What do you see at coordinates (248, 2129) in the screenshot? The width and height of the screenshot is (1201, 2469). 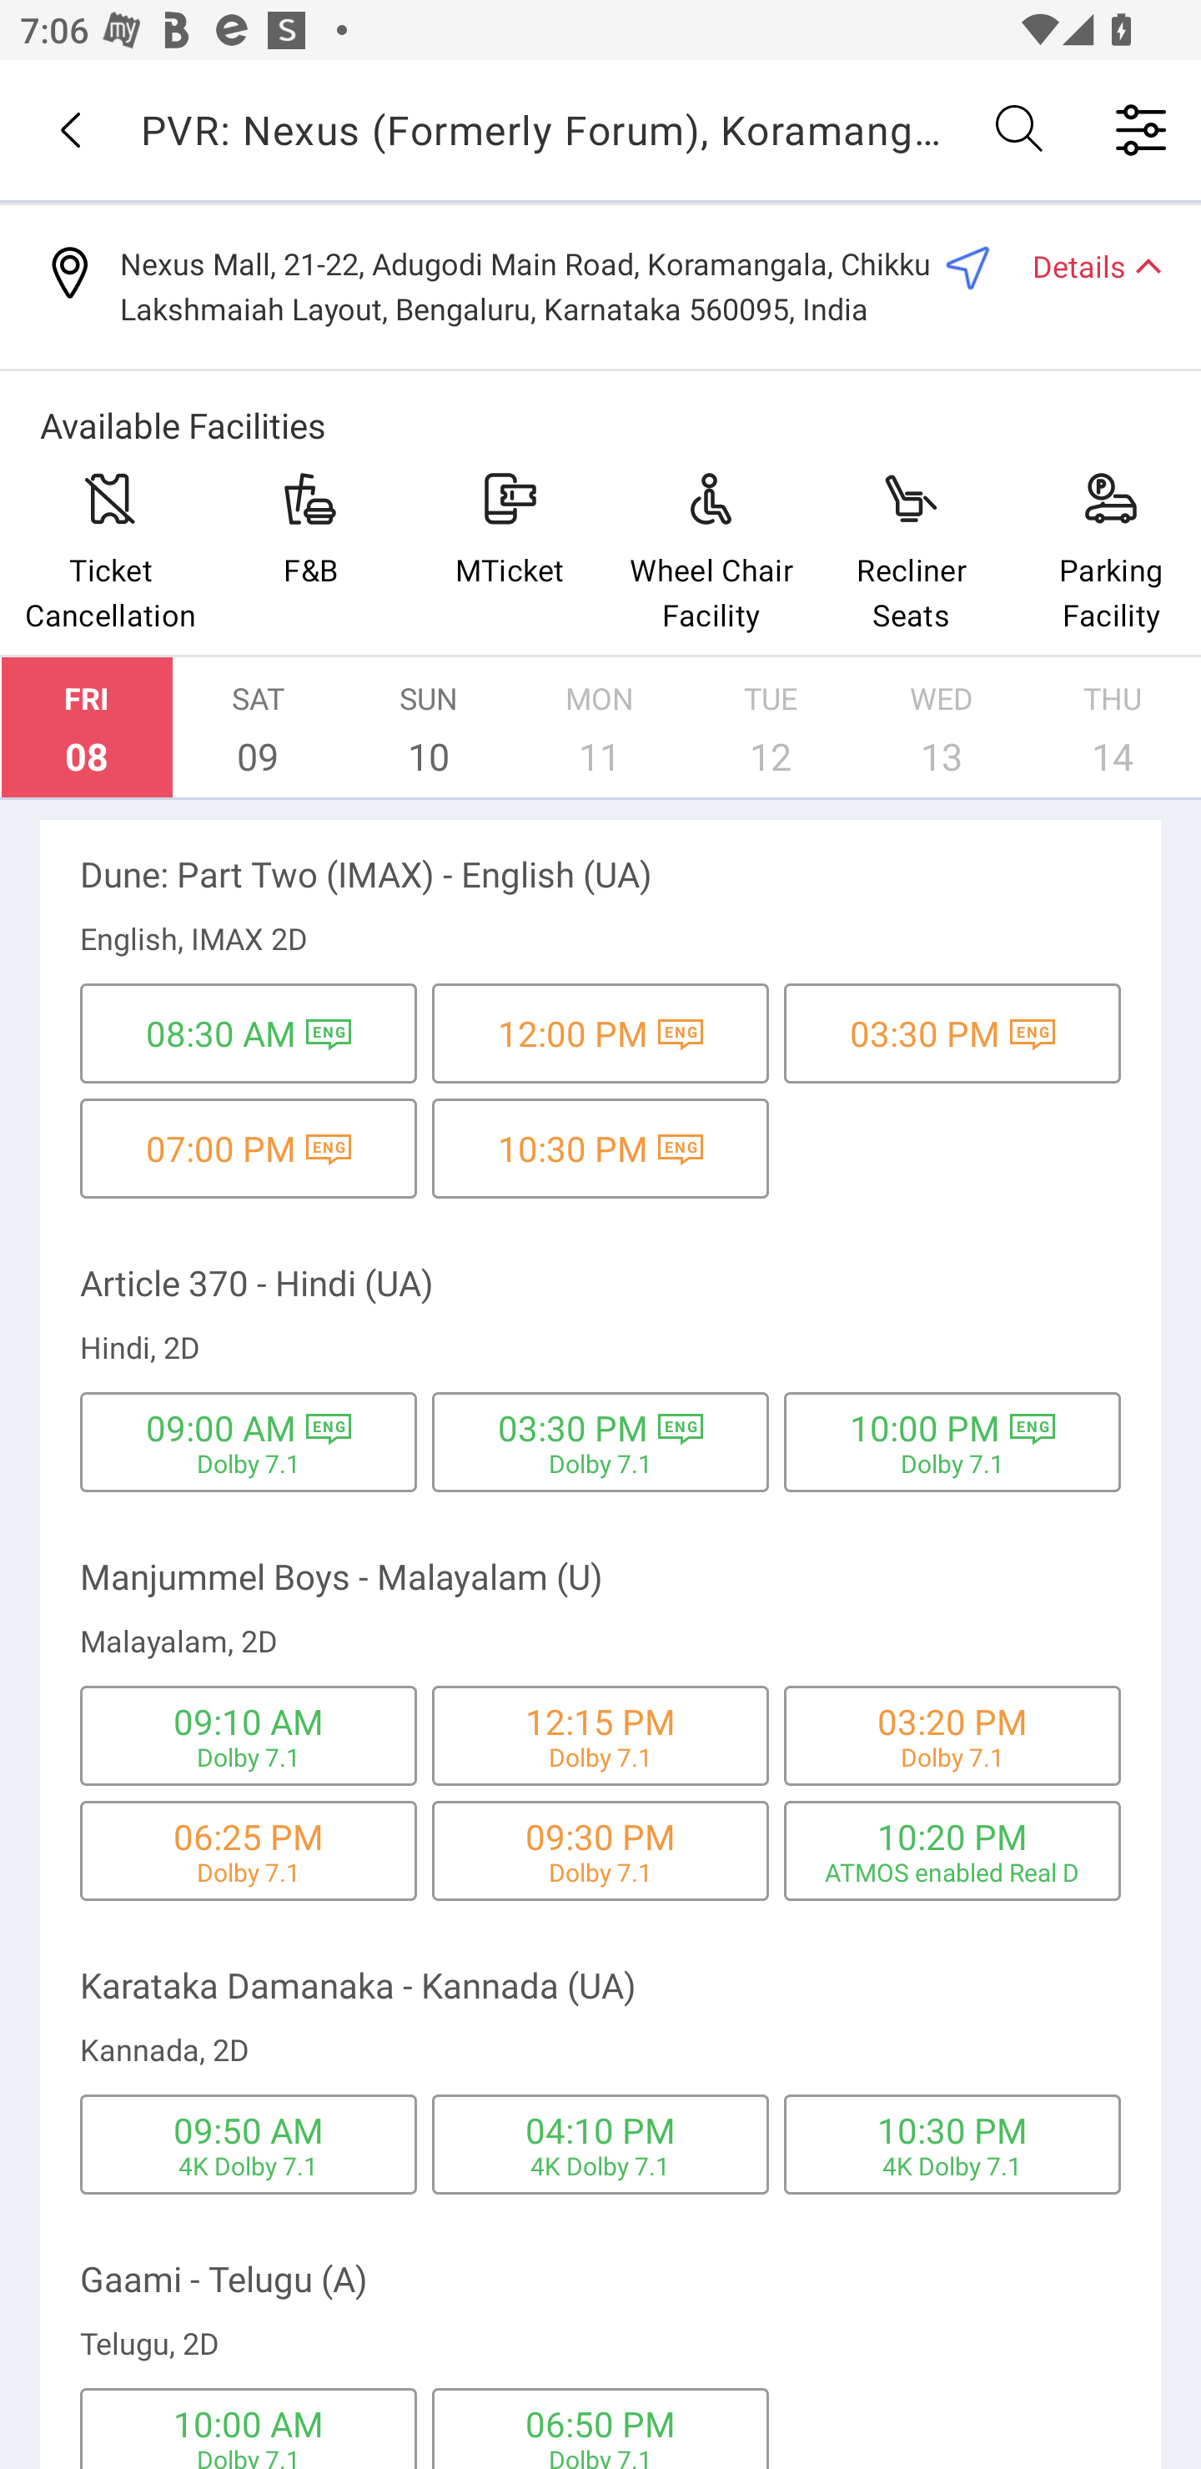 I see `09:50 AM` at bounding box center [248, 2129].